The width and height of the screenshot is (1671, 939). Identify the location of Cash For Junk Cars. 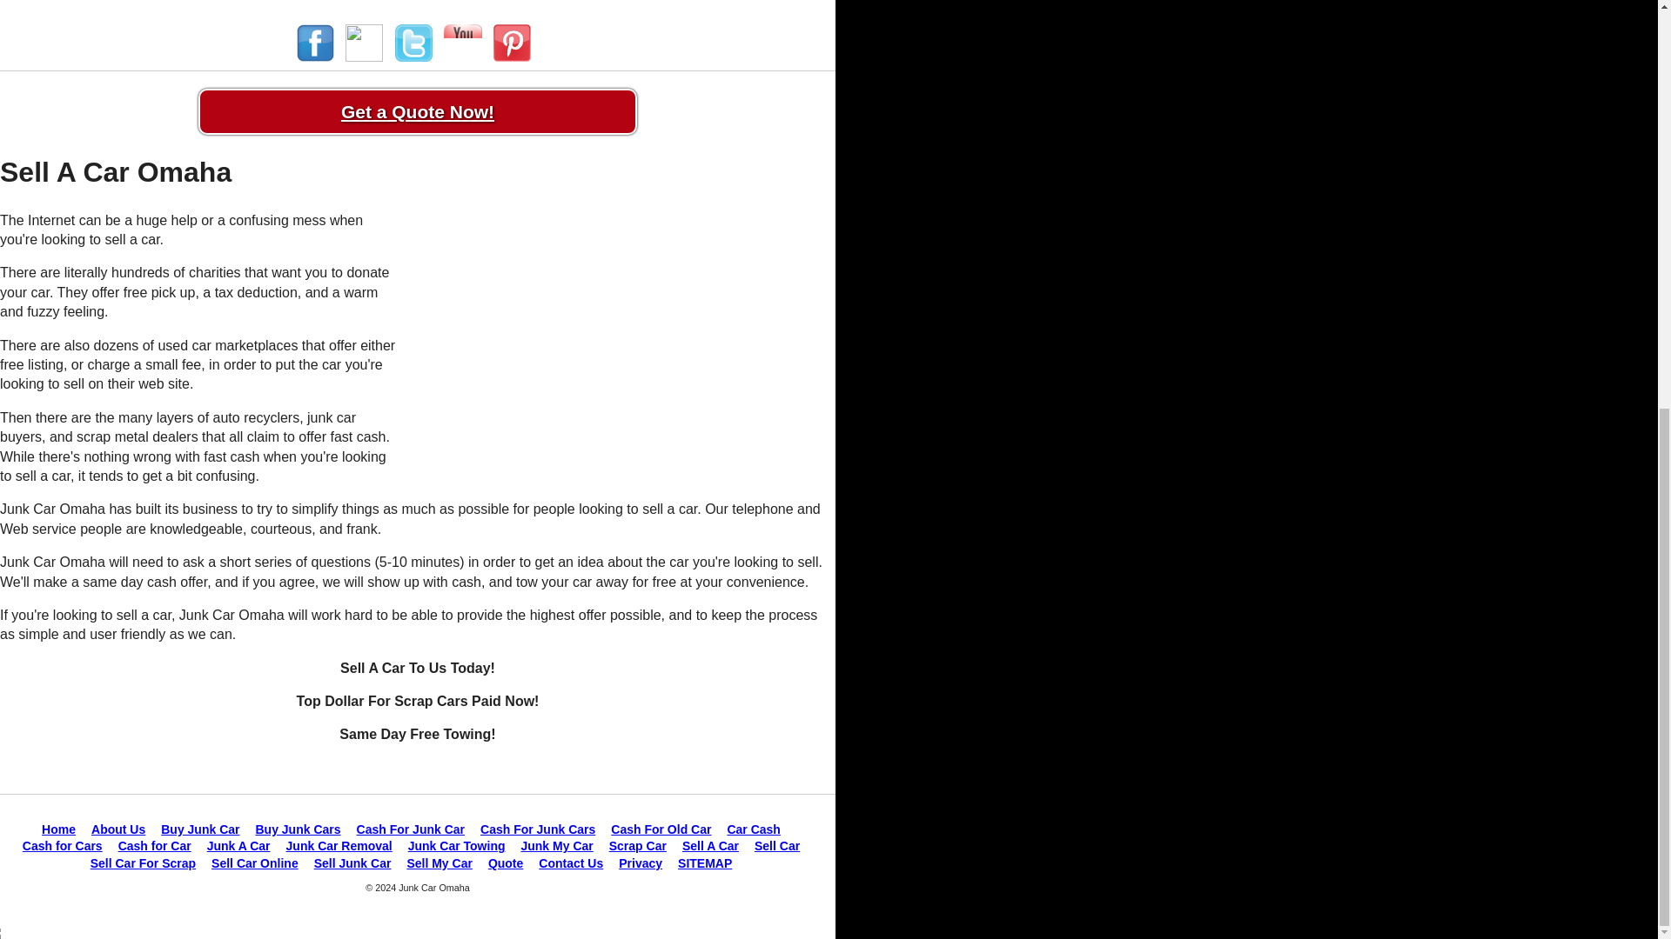
(538, 829).